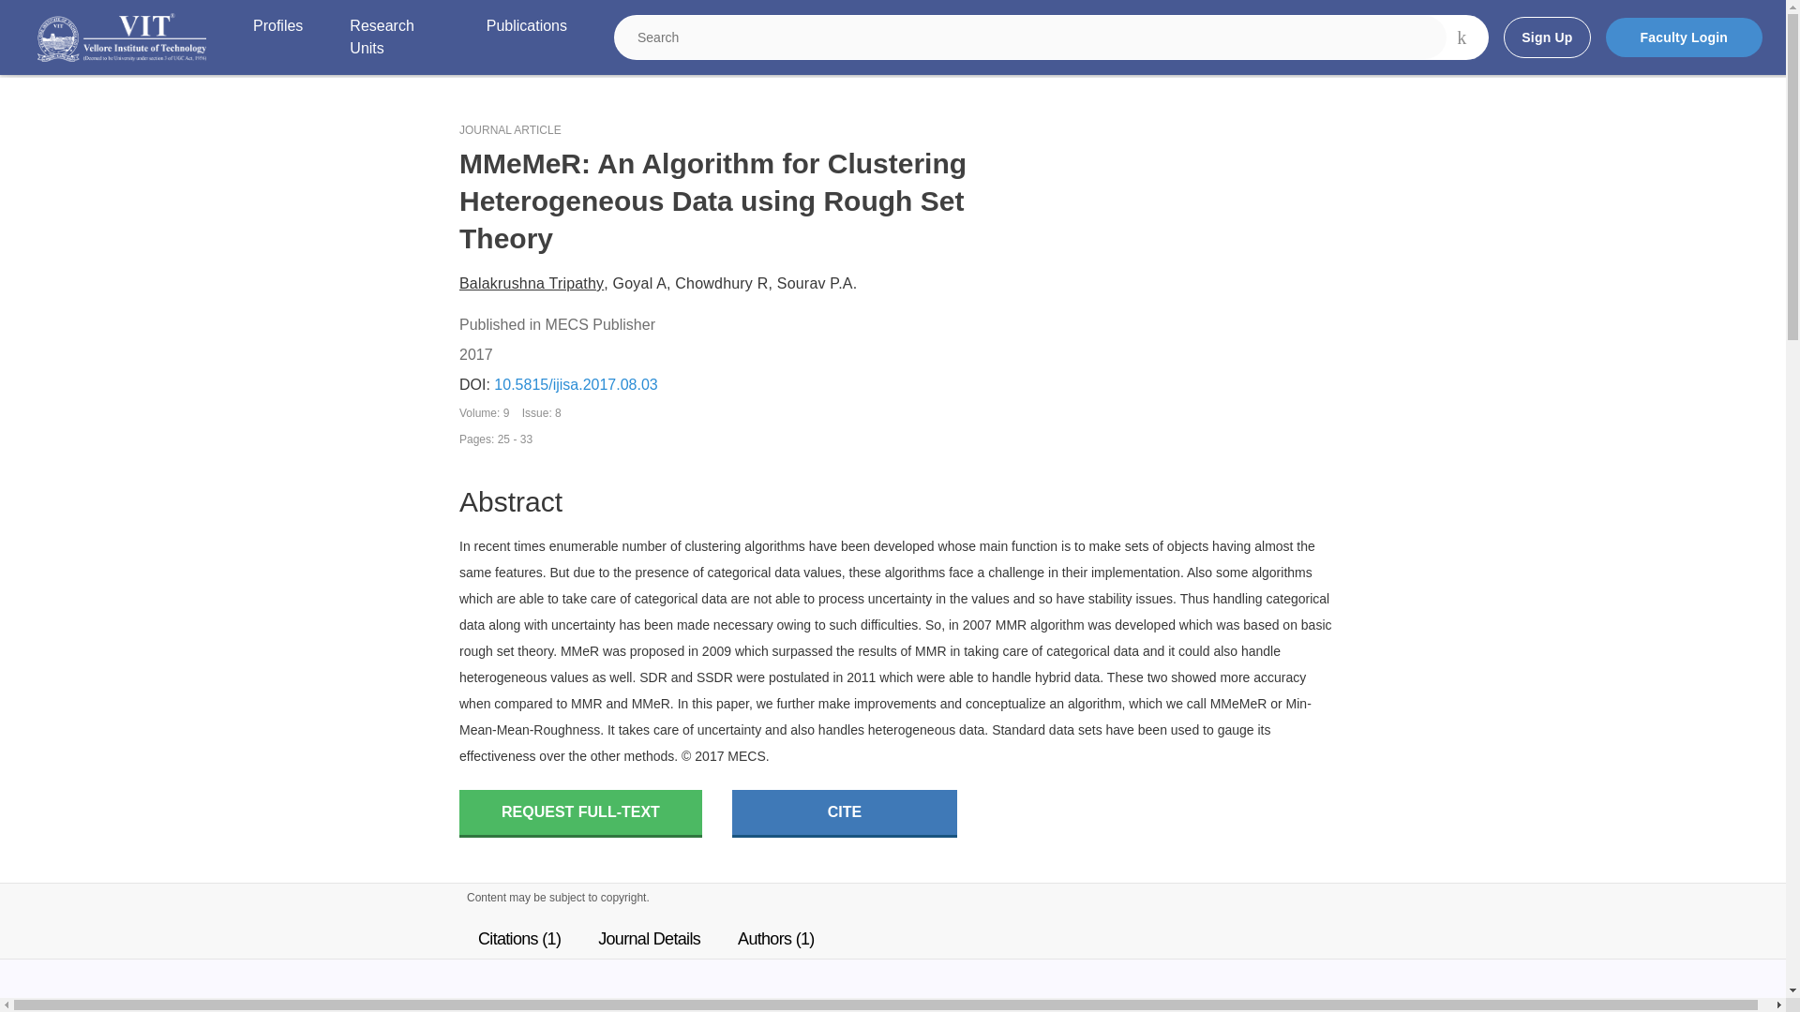 This screenshot has height=1012, width=1800. Describe the element at coordinates (1546, 37) in the screenshot. I see `Sign Up` at that location.